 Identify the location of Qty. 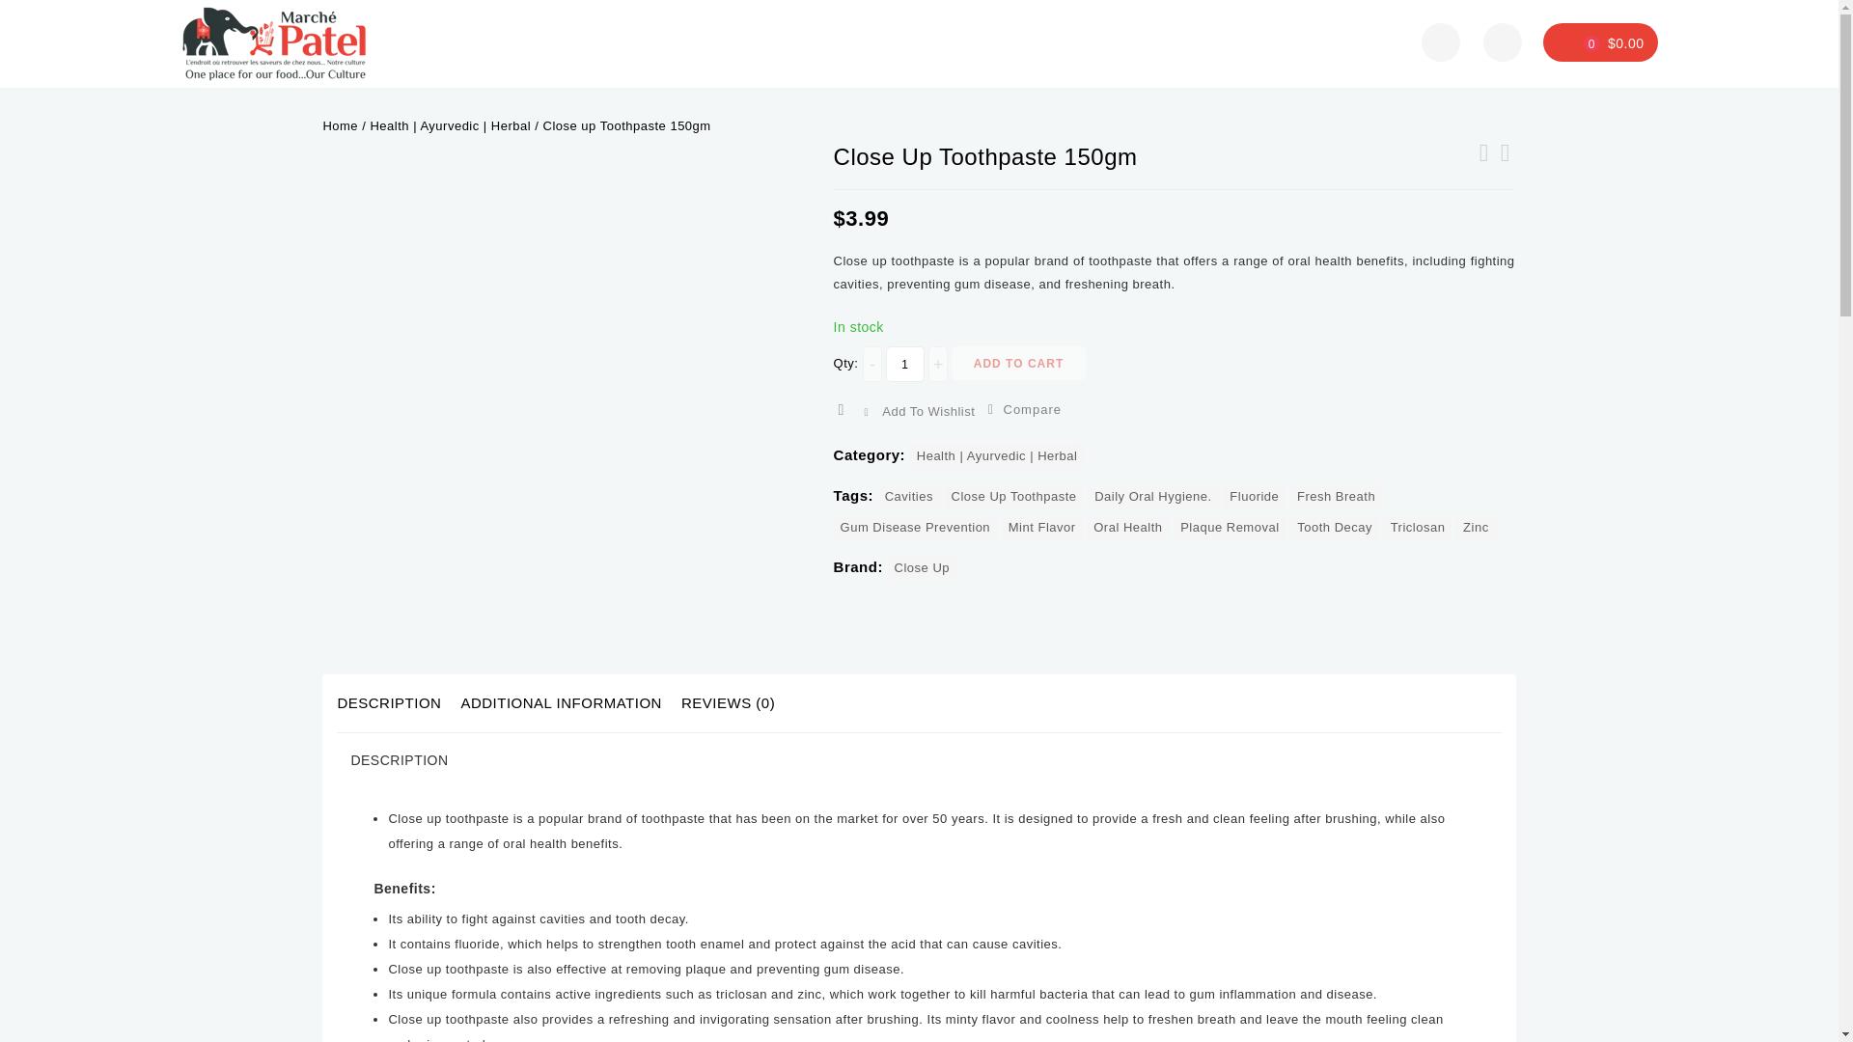
(905, 364).